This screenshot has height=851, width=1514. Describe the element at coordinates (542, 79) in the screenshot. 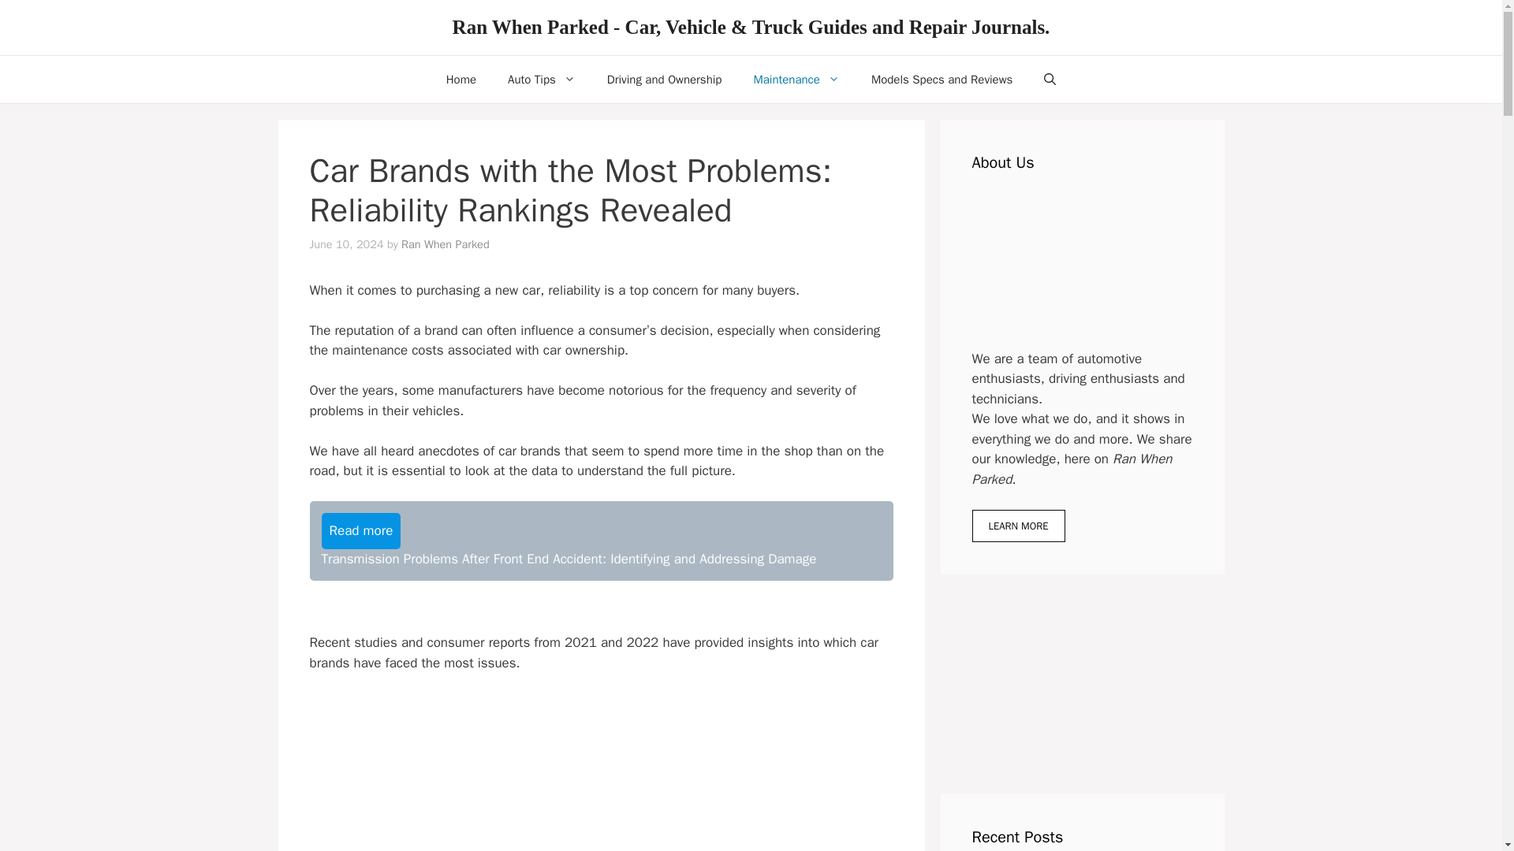

I see `Auto Tips` at that location.